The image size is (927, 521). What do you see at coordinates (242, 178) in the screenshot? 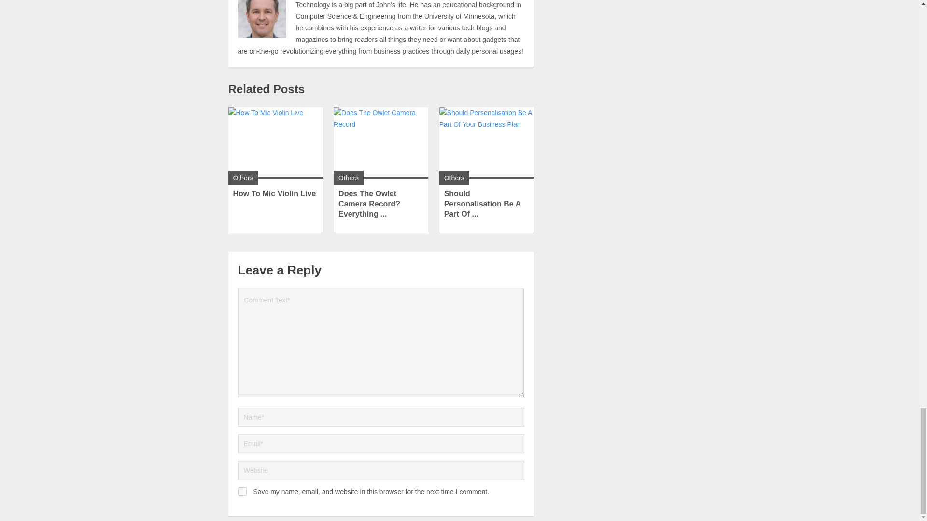
I see `View all posts in Others` at bounding box center [242, 178].